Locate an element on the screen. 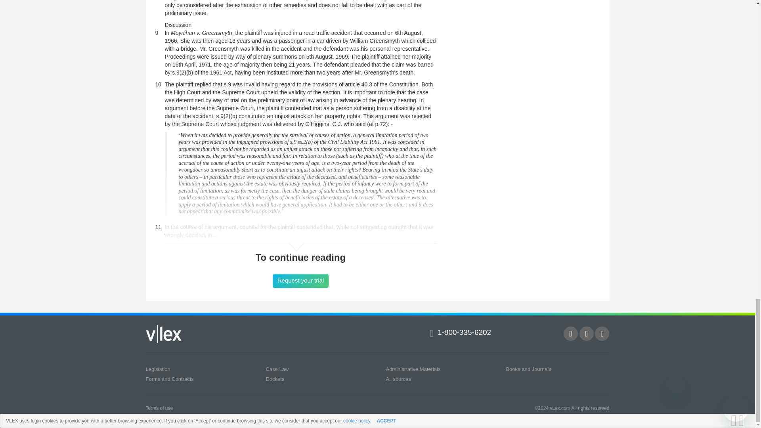 This screenshot has width=761, height=428. Administrative Materials is located at coordinates (413, 369).